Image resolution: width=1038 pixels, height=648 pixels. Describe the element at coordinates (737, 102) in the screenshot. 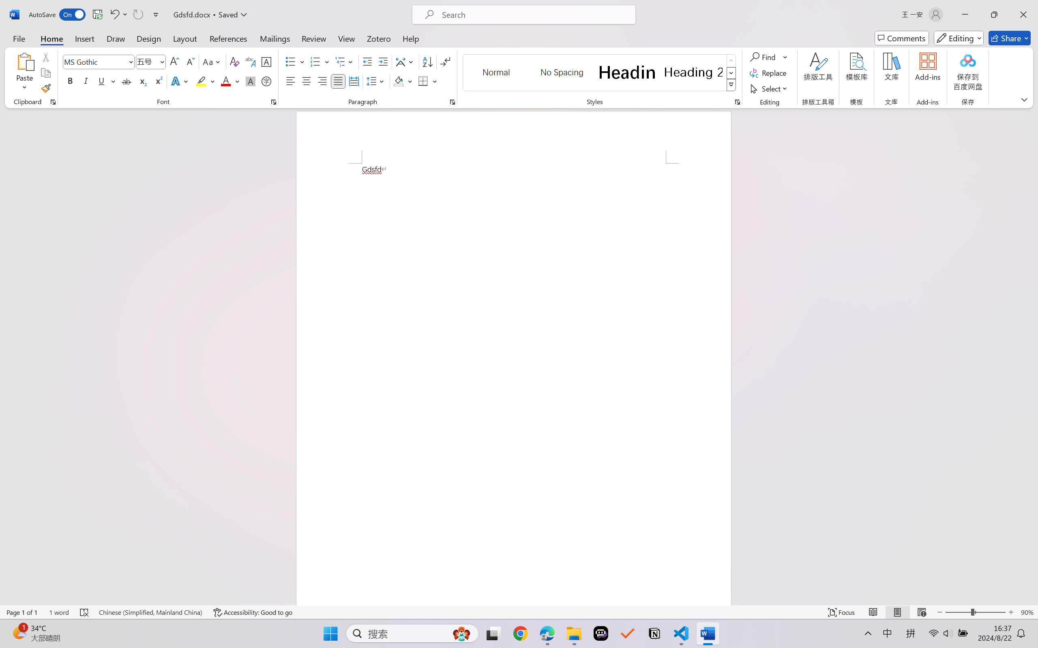

I see `Styles...` at that location.